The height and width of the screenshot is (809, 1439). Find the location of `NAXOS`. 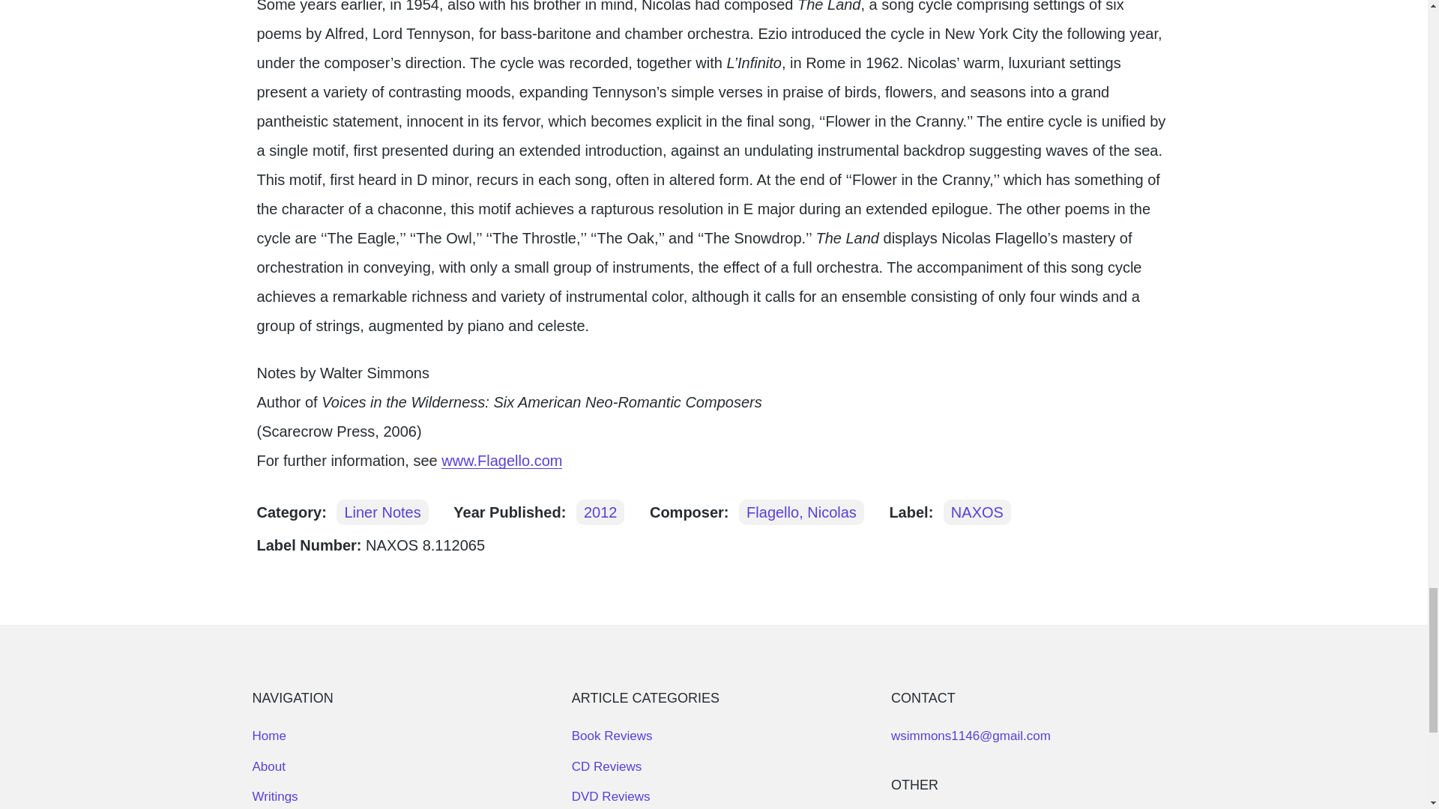

NAXOS is located at coordinates (977, 512).